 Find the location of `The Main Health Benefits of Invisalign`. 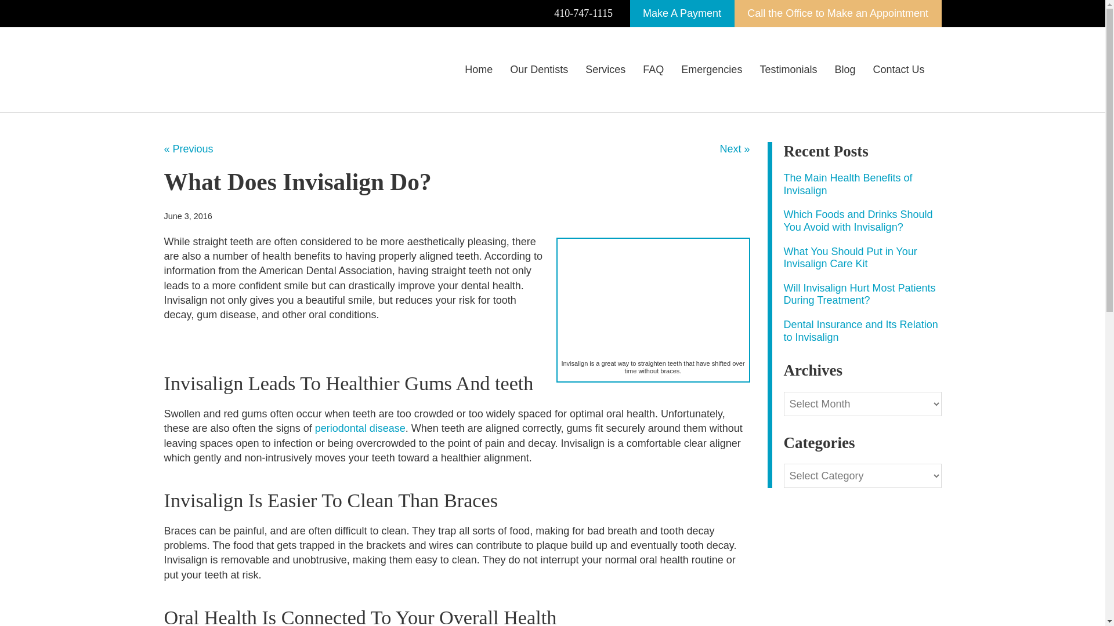

The Main Health Benefits of Invisalign is located at coordinates (847, 184).